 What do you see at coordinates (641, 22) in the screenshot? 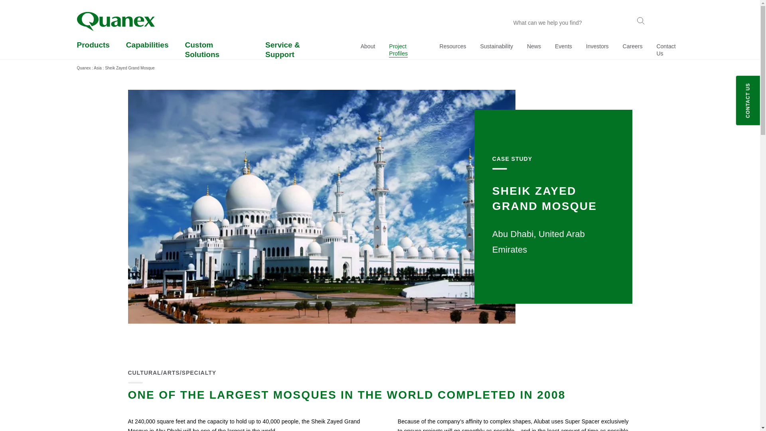
I see `Search` at bounding box center [641, 22].